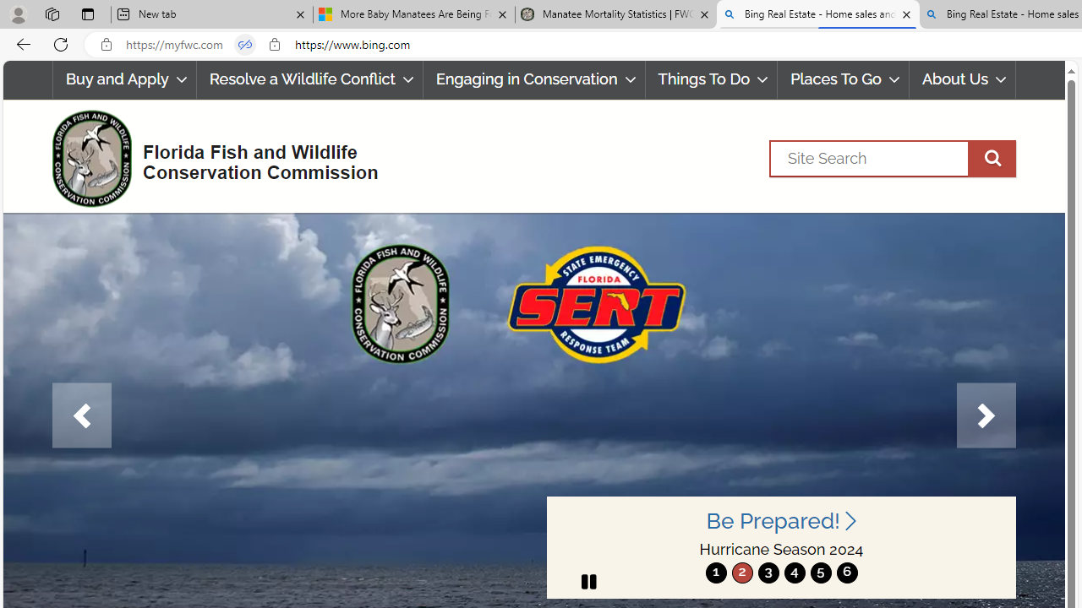 Image resolution: width=1082 pixels, height=608 pixels. Describe the element at coordinates (123, 79) in the screenshot. I see `Buy and Apply` at that location.